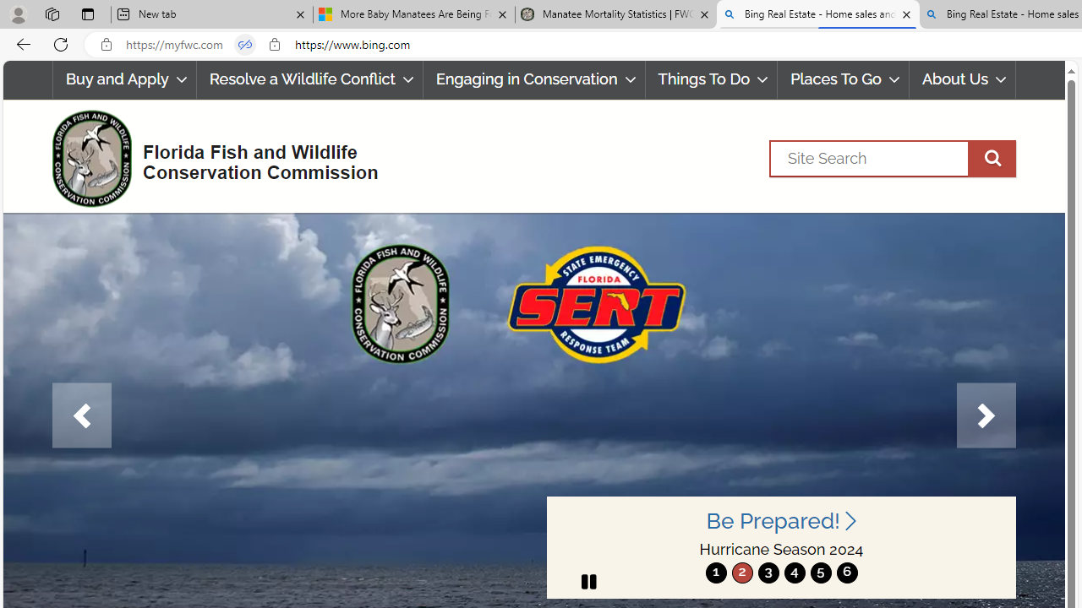 Image resolution: width=1082 pixels, height=608 pixels. Describe the element at coordinates (123, 79) in the screenshot. I see `Buy and Apply` at that location.